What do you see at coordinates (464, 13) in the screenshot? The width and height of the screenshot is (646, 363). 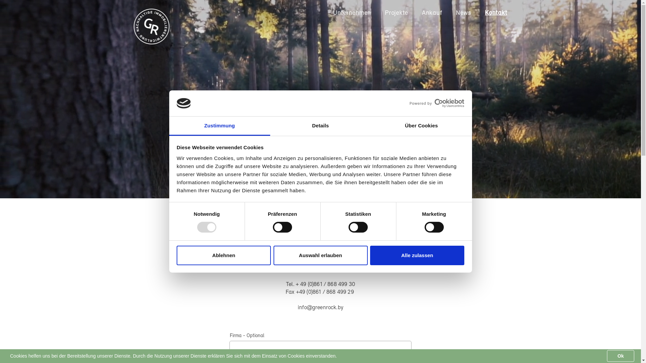 I see `News` at bounding box center [464, 13].